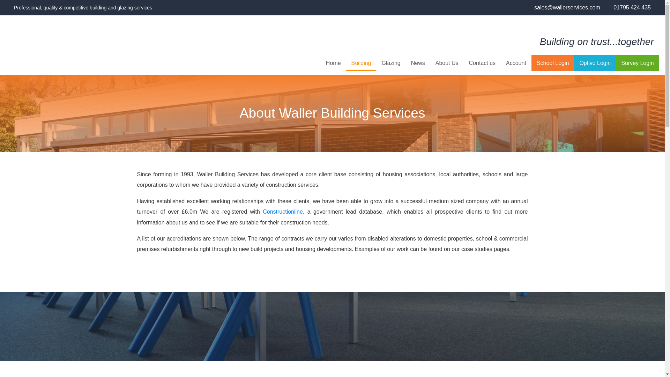  What do you see at coordinates (390, 63) in the screenshot?
I see `Glazing` at bounding box center [390, 63].